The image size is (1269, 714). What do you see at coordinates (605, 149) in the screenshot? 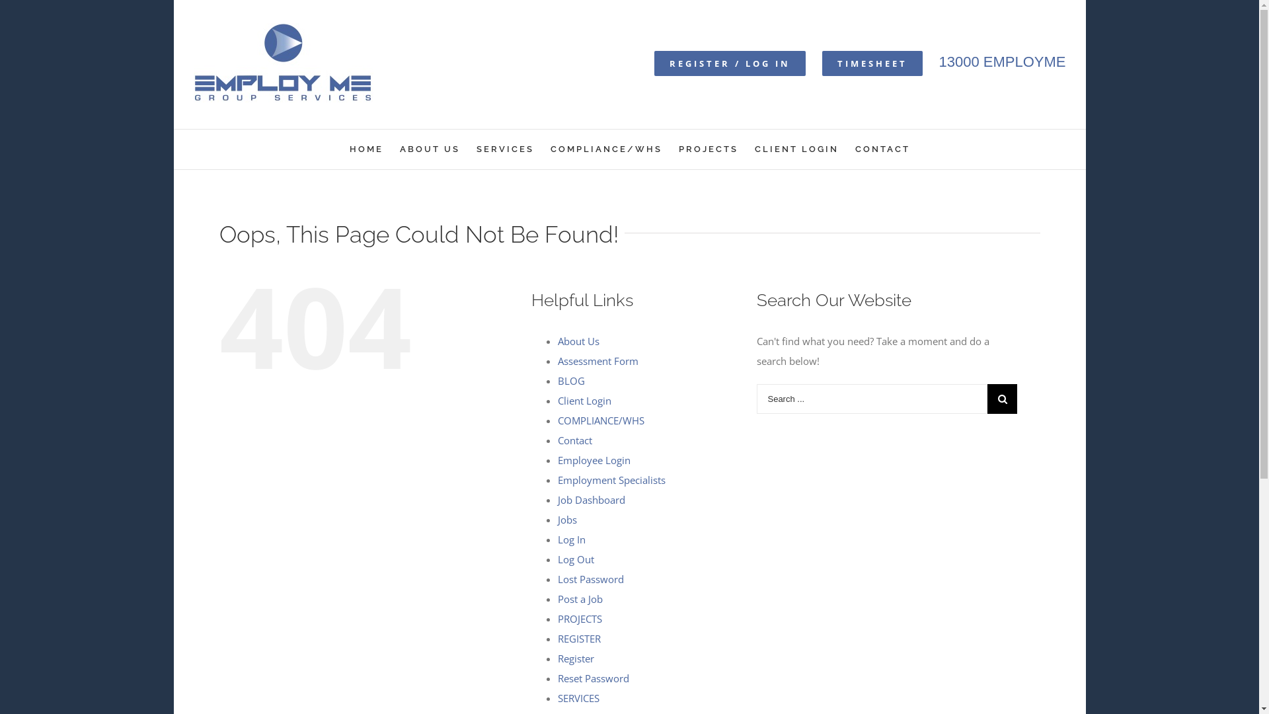
I see `COMPLIANCE/WHS` at bounding box center [605, 149].